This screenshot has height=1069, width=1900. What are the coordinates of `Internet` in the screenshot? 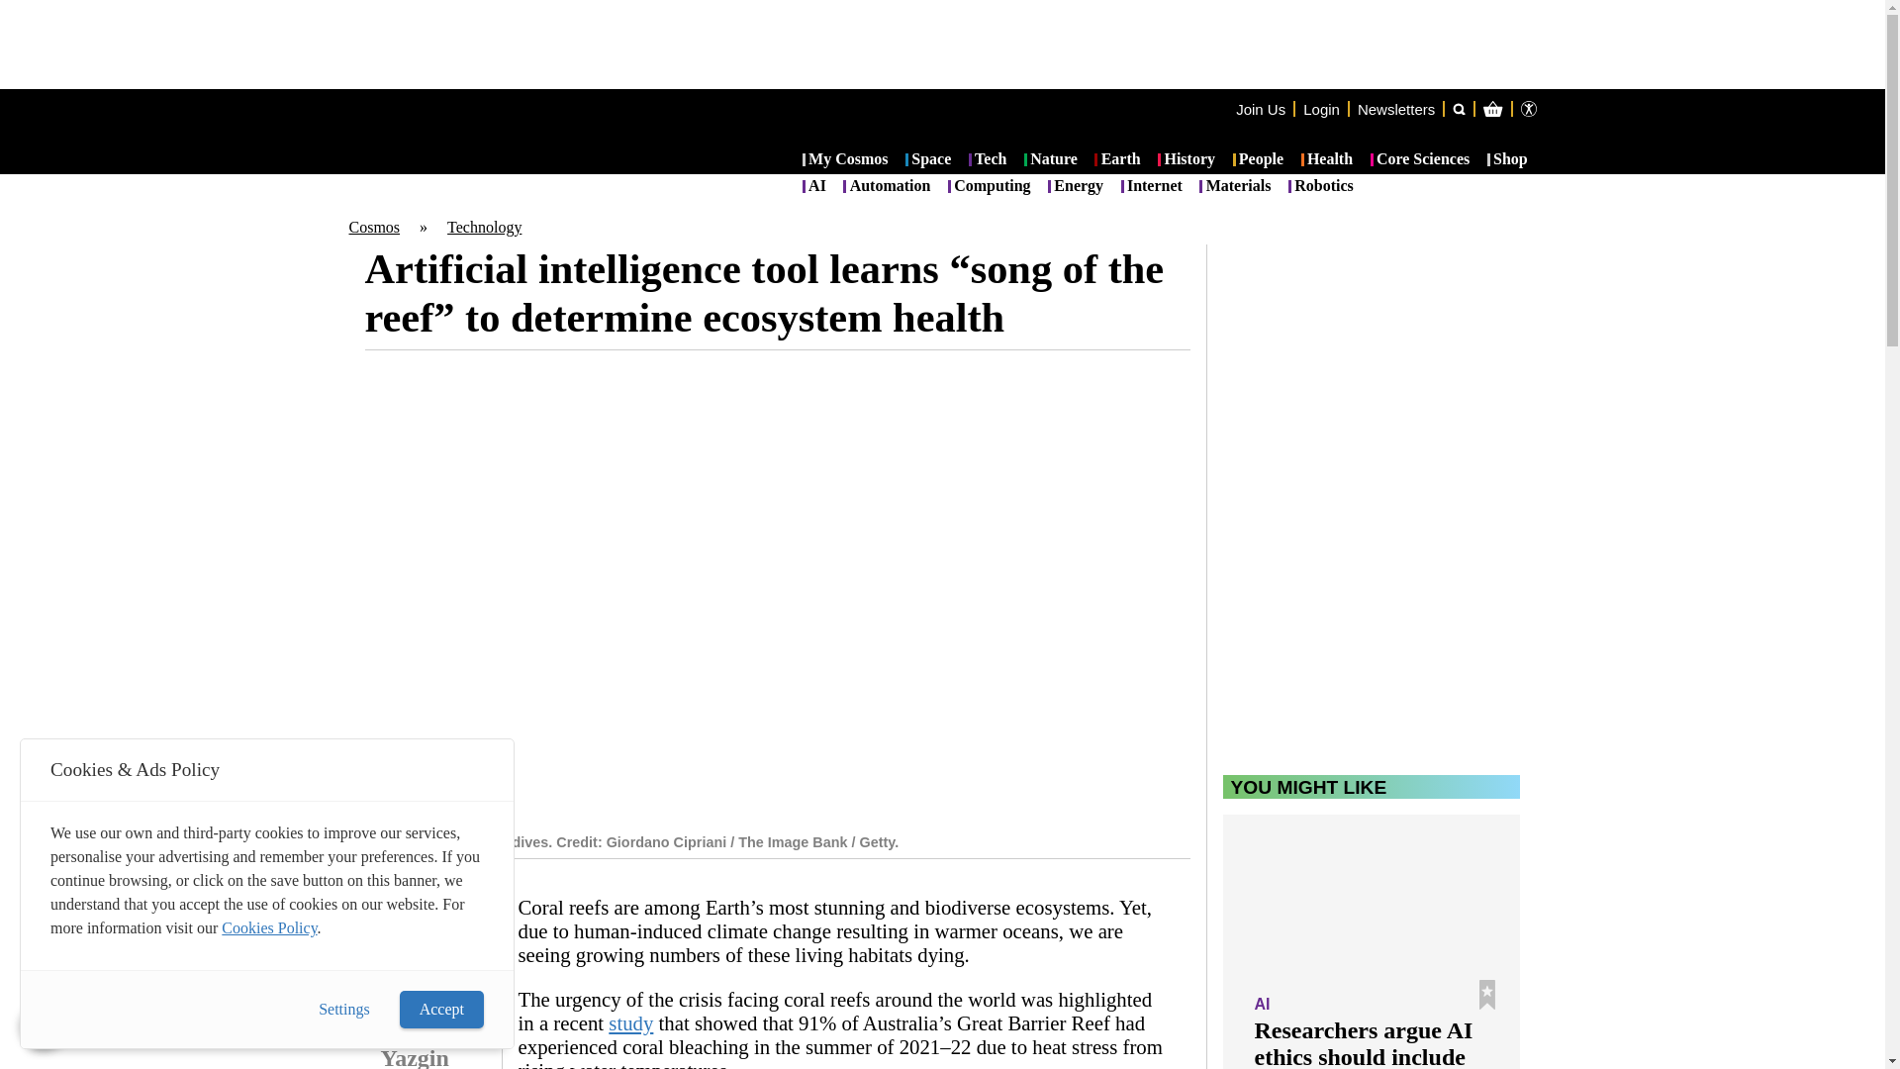 It's located at (1151, 186).